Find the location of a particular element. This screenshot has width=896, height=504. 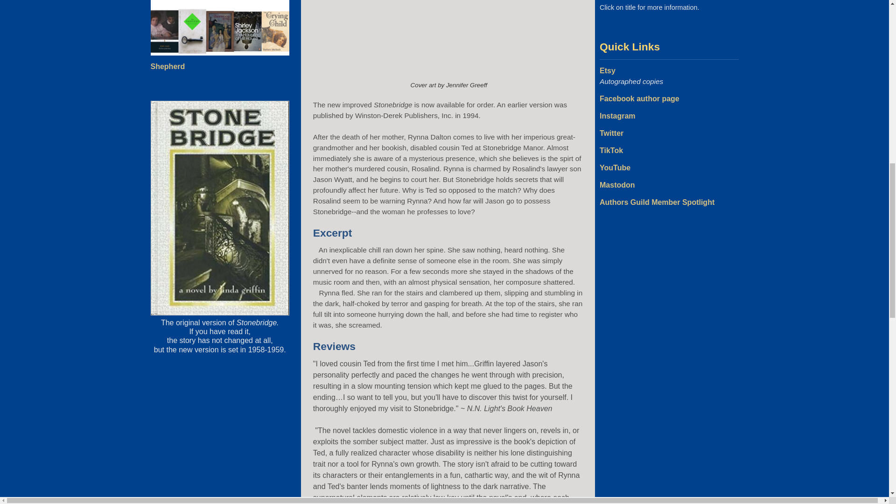

YouTube is located at coordinates (615, 168).